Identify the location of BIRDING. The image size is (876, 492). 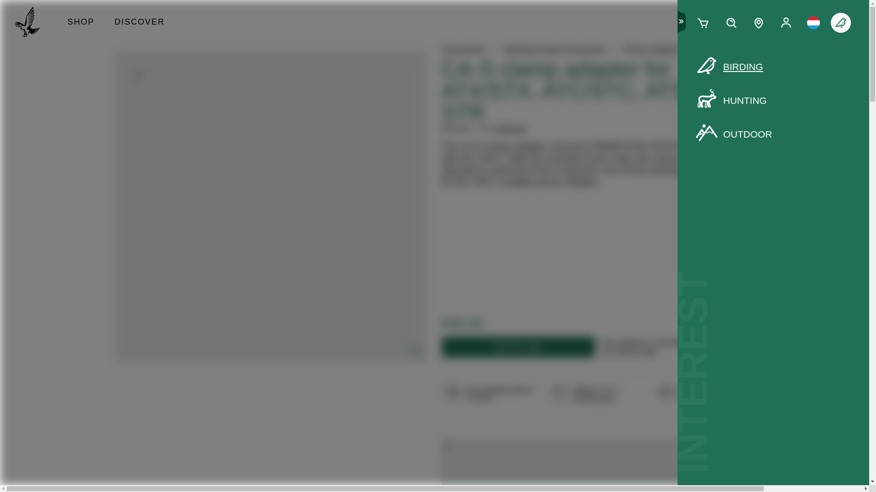
(773, 67).